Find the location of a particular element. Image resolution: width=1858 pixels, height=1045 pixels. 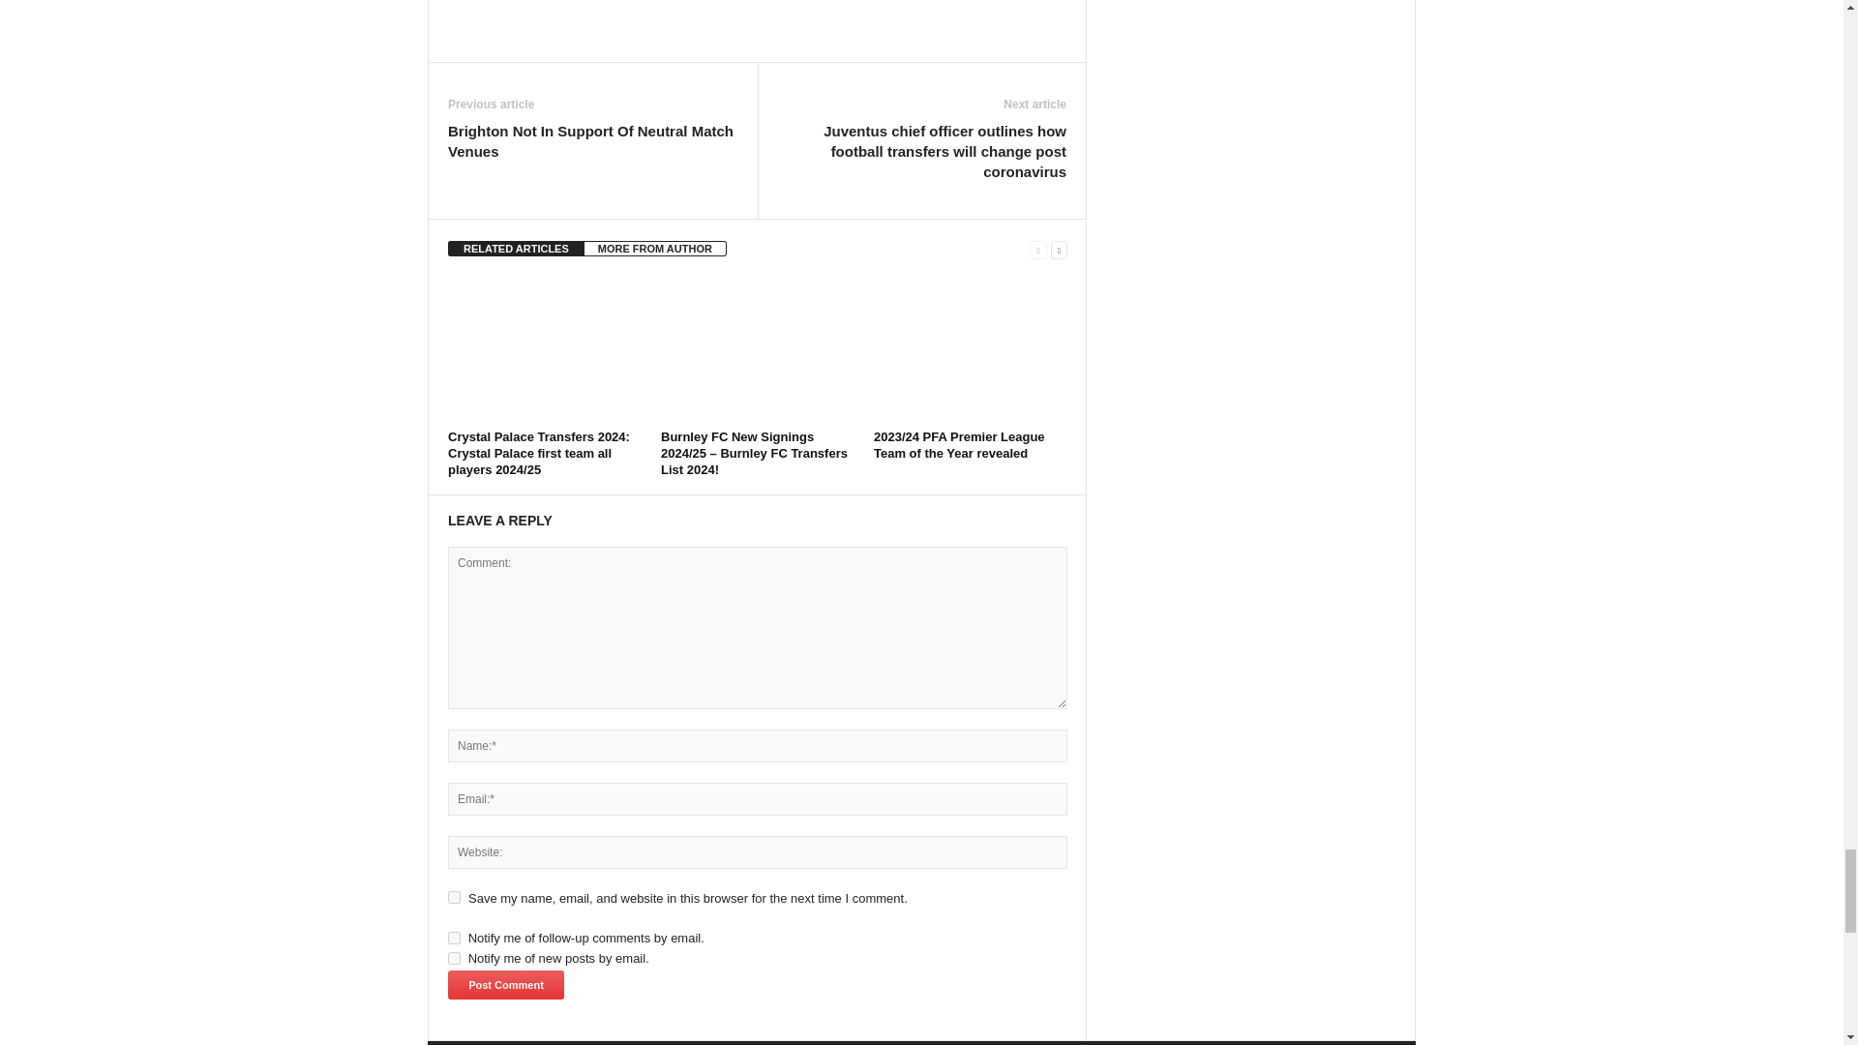

subscribe is located at coordinates (454, 958).